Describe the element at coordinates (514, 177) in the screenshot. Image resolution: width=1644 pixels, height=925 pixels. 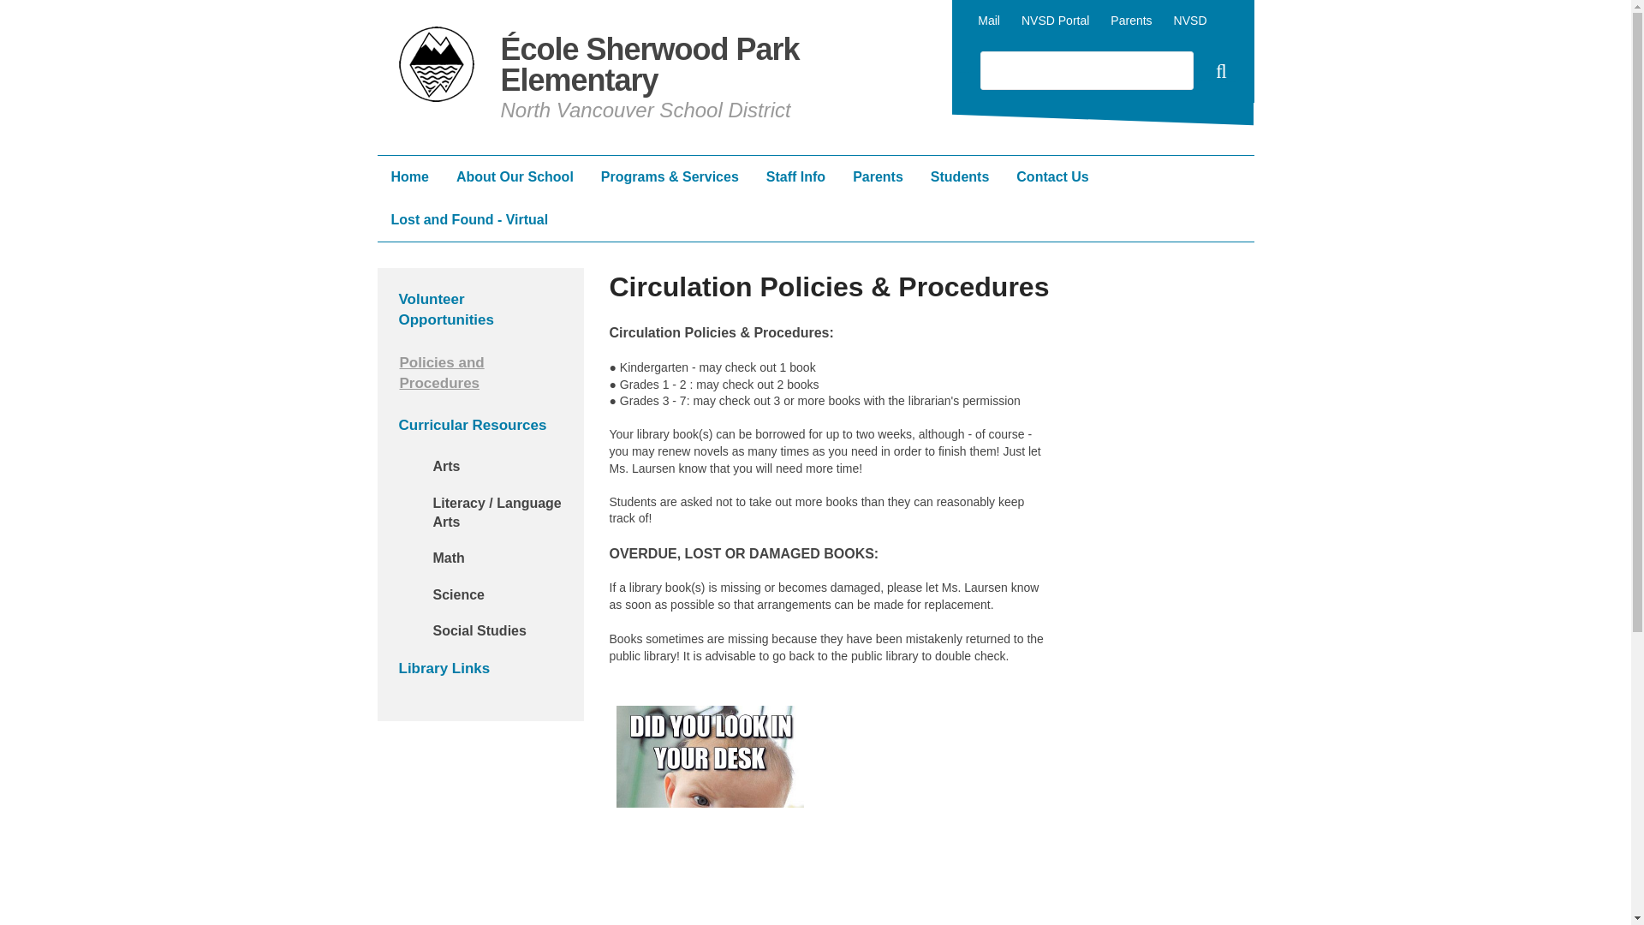
I see `About Our School` at that location.